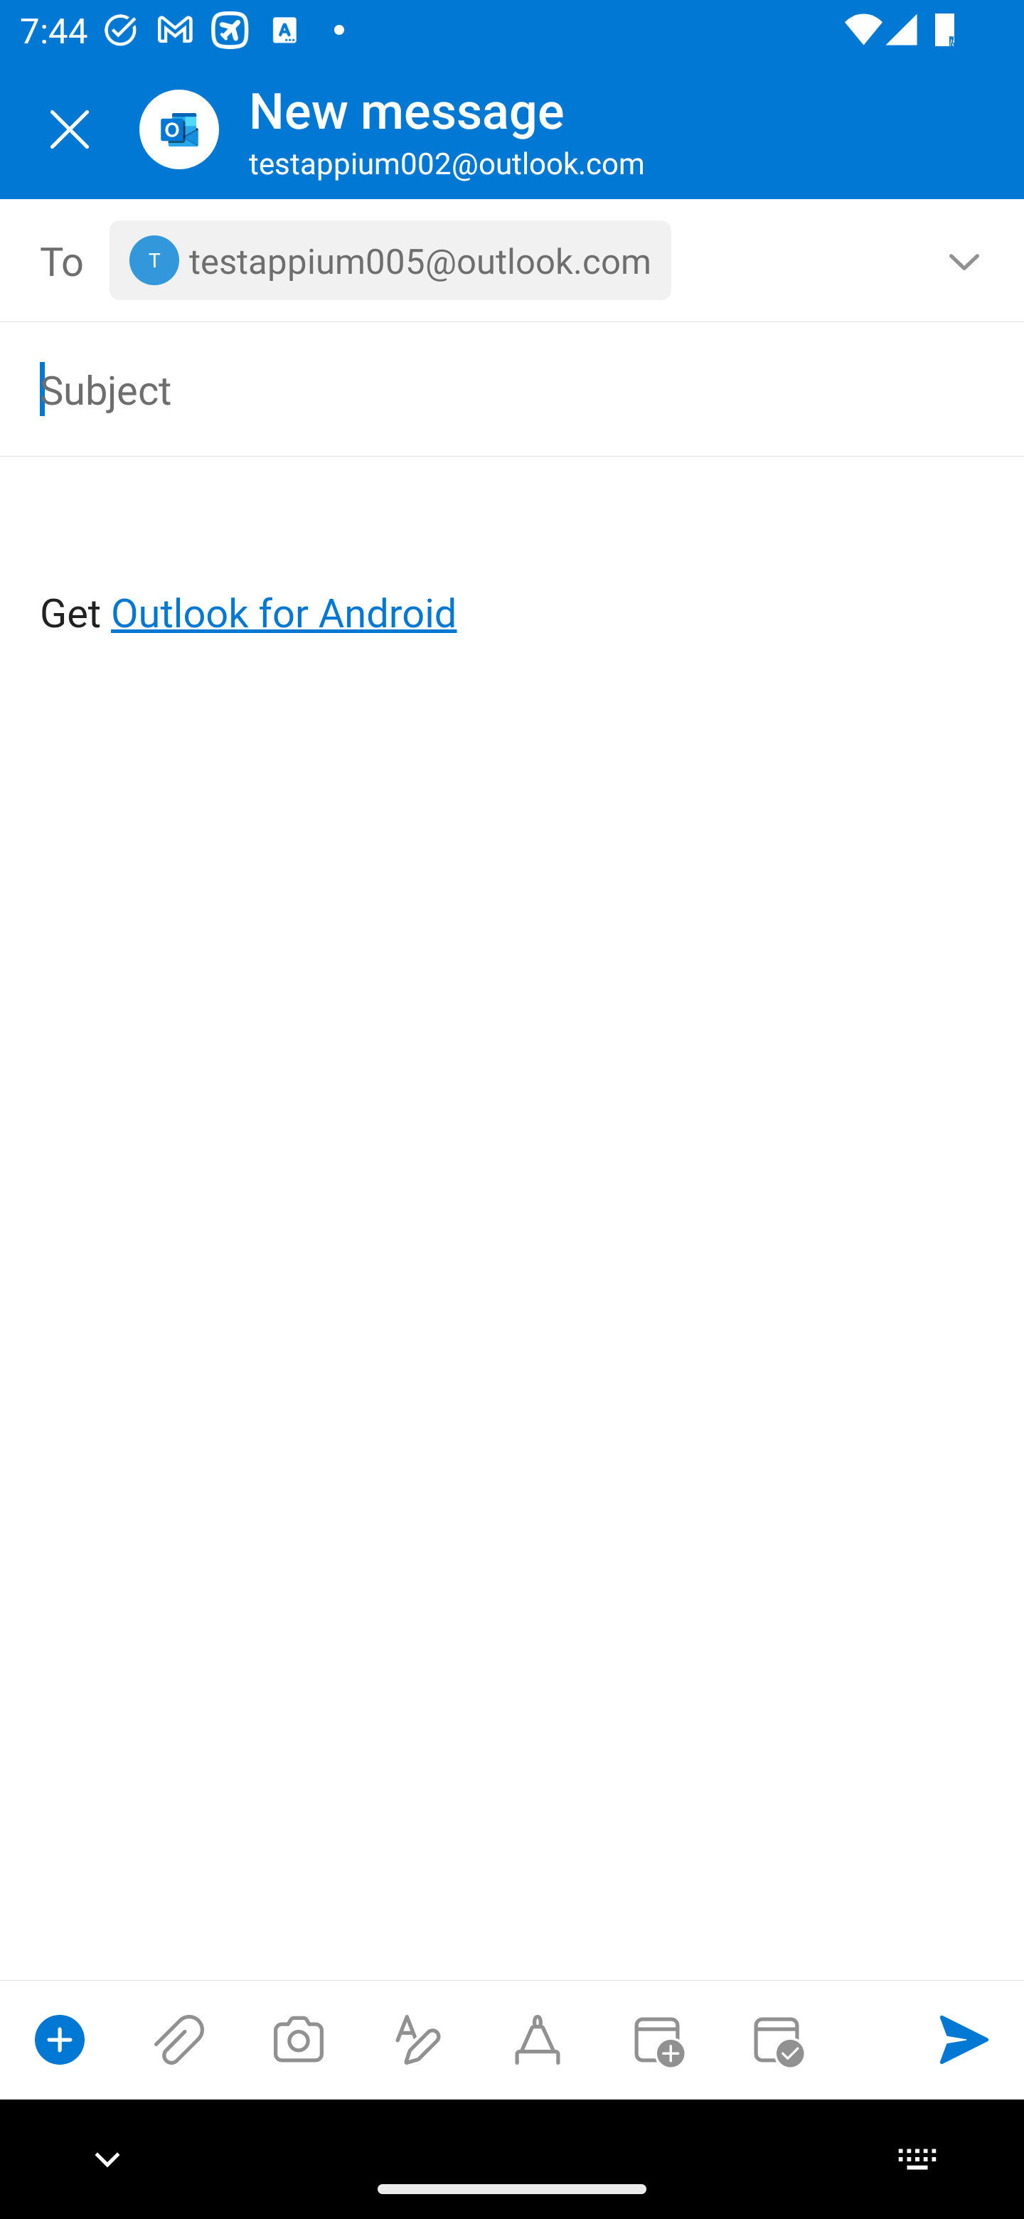 This screenshot has height=2219, width=1024. What do you see at coordinates (179, 2039) in the screenshot?
I see `Attach files` at bounding box center [179, 2039].